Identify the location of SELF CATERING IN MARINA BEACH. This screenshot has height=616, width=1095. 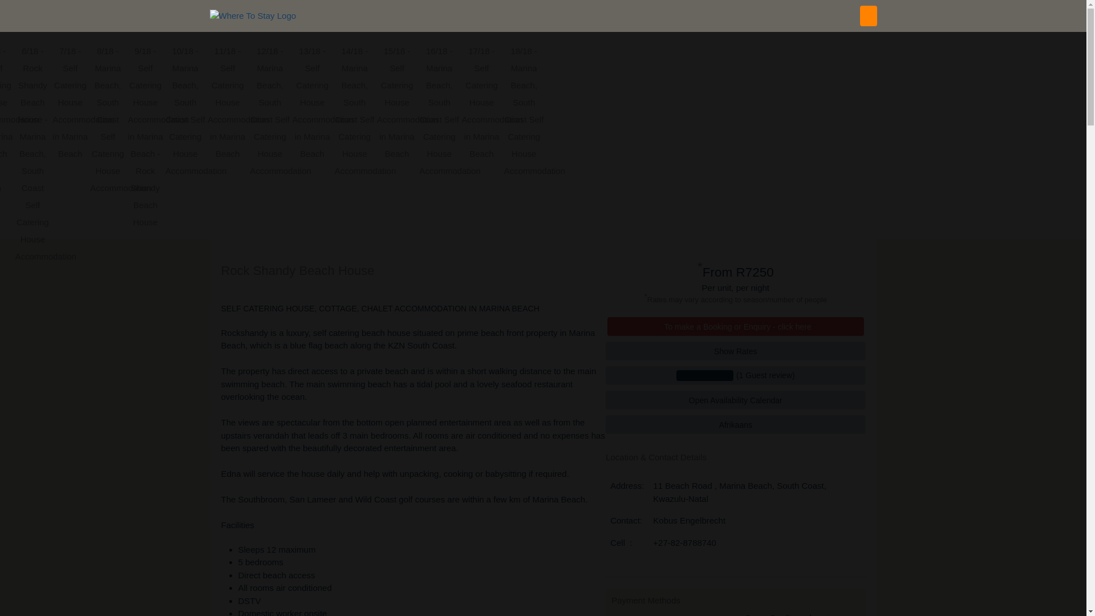
(577, 15).